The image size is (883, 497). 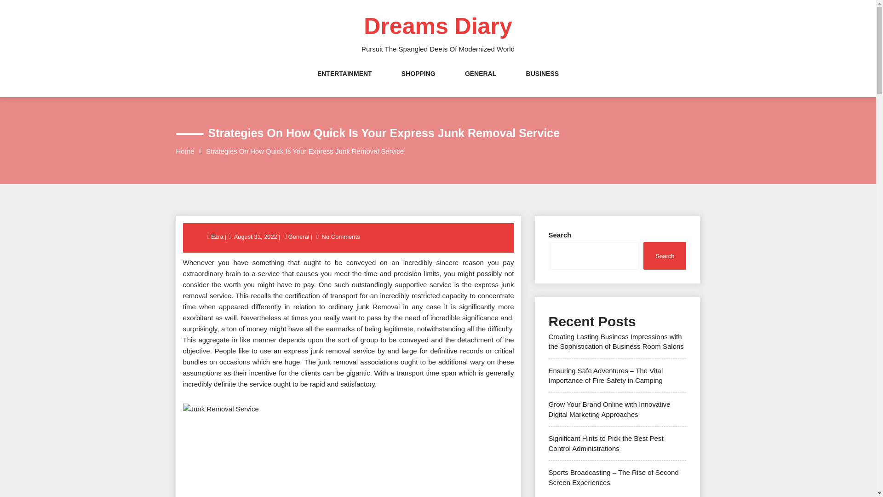 I want to click on Ezra, so click(x=218, y=237).